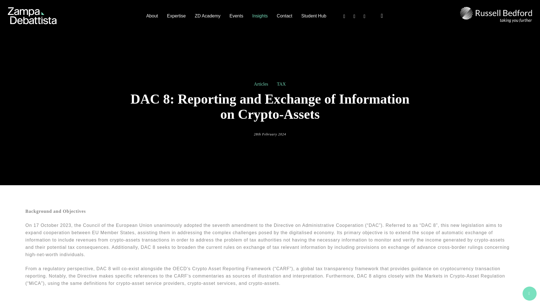  I want to click on Events, so click(236, 16).